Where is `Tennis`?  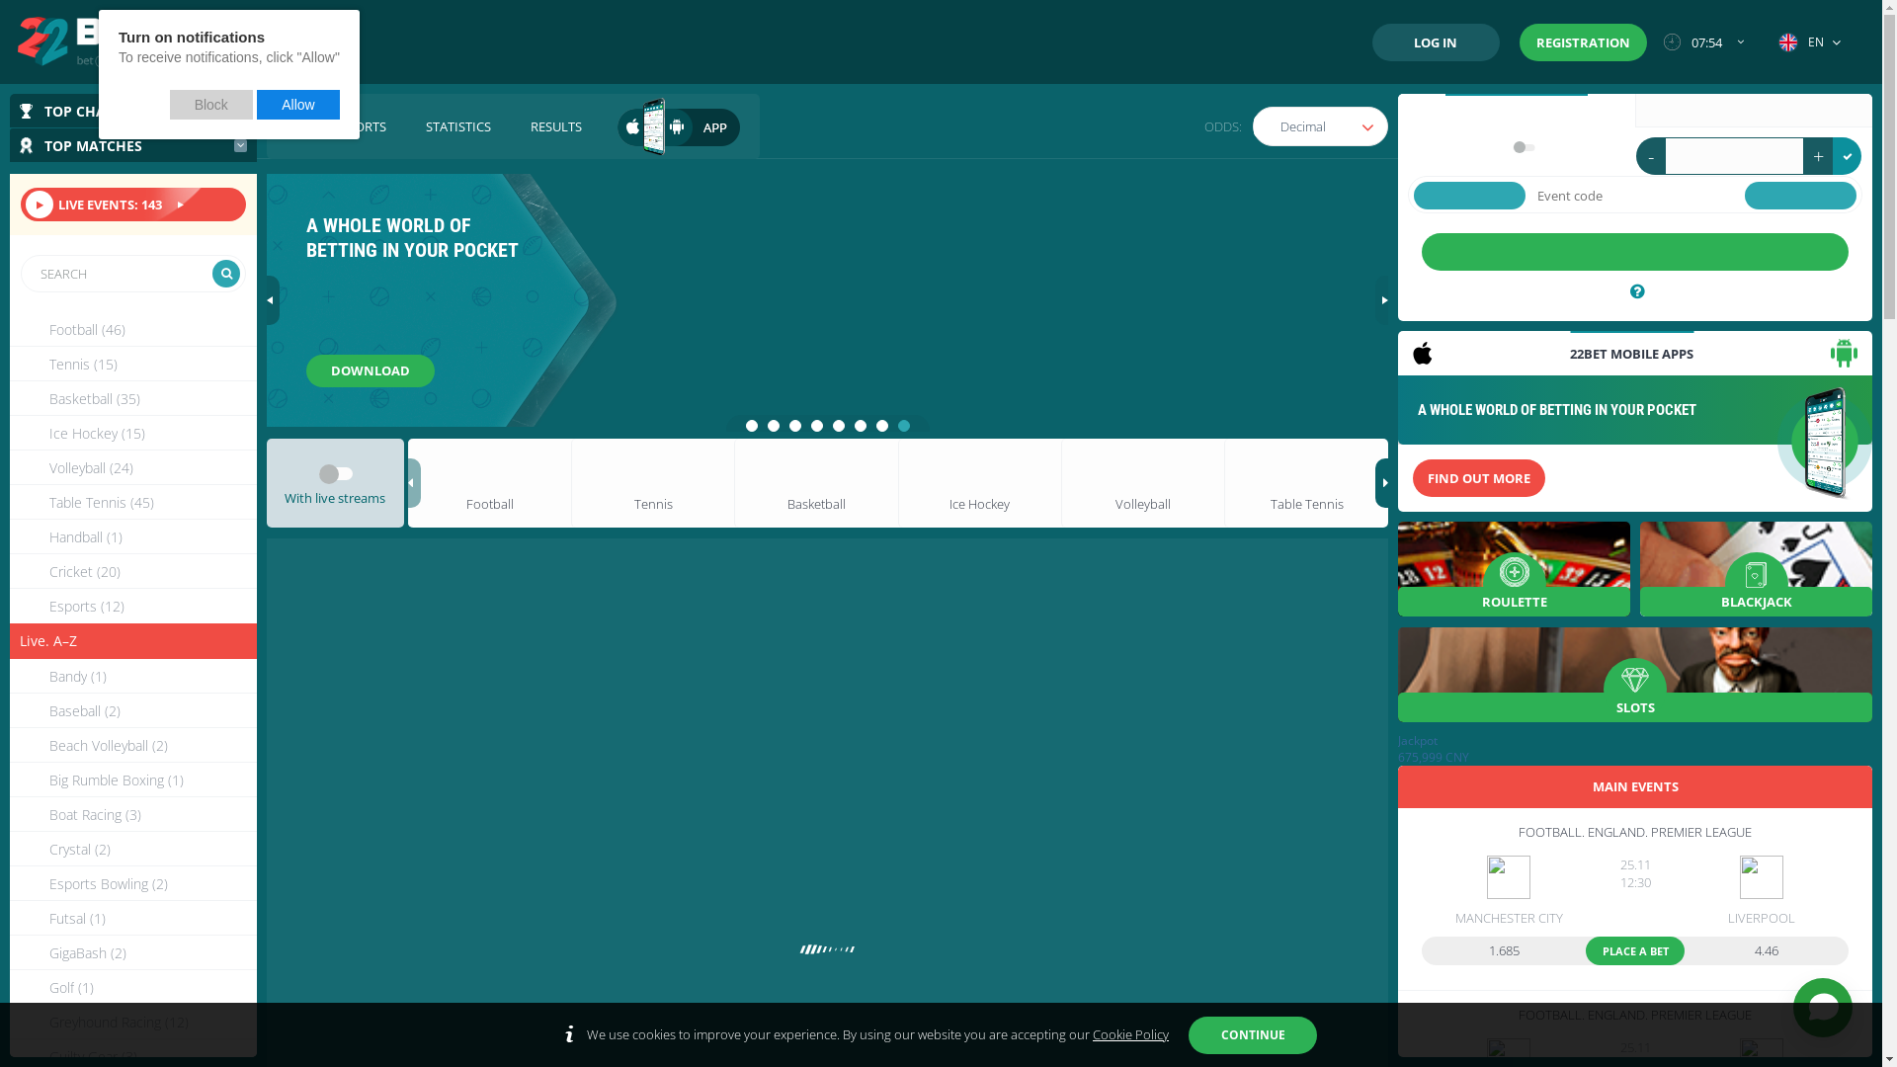
Tennis is located at coordinates (652, 483).